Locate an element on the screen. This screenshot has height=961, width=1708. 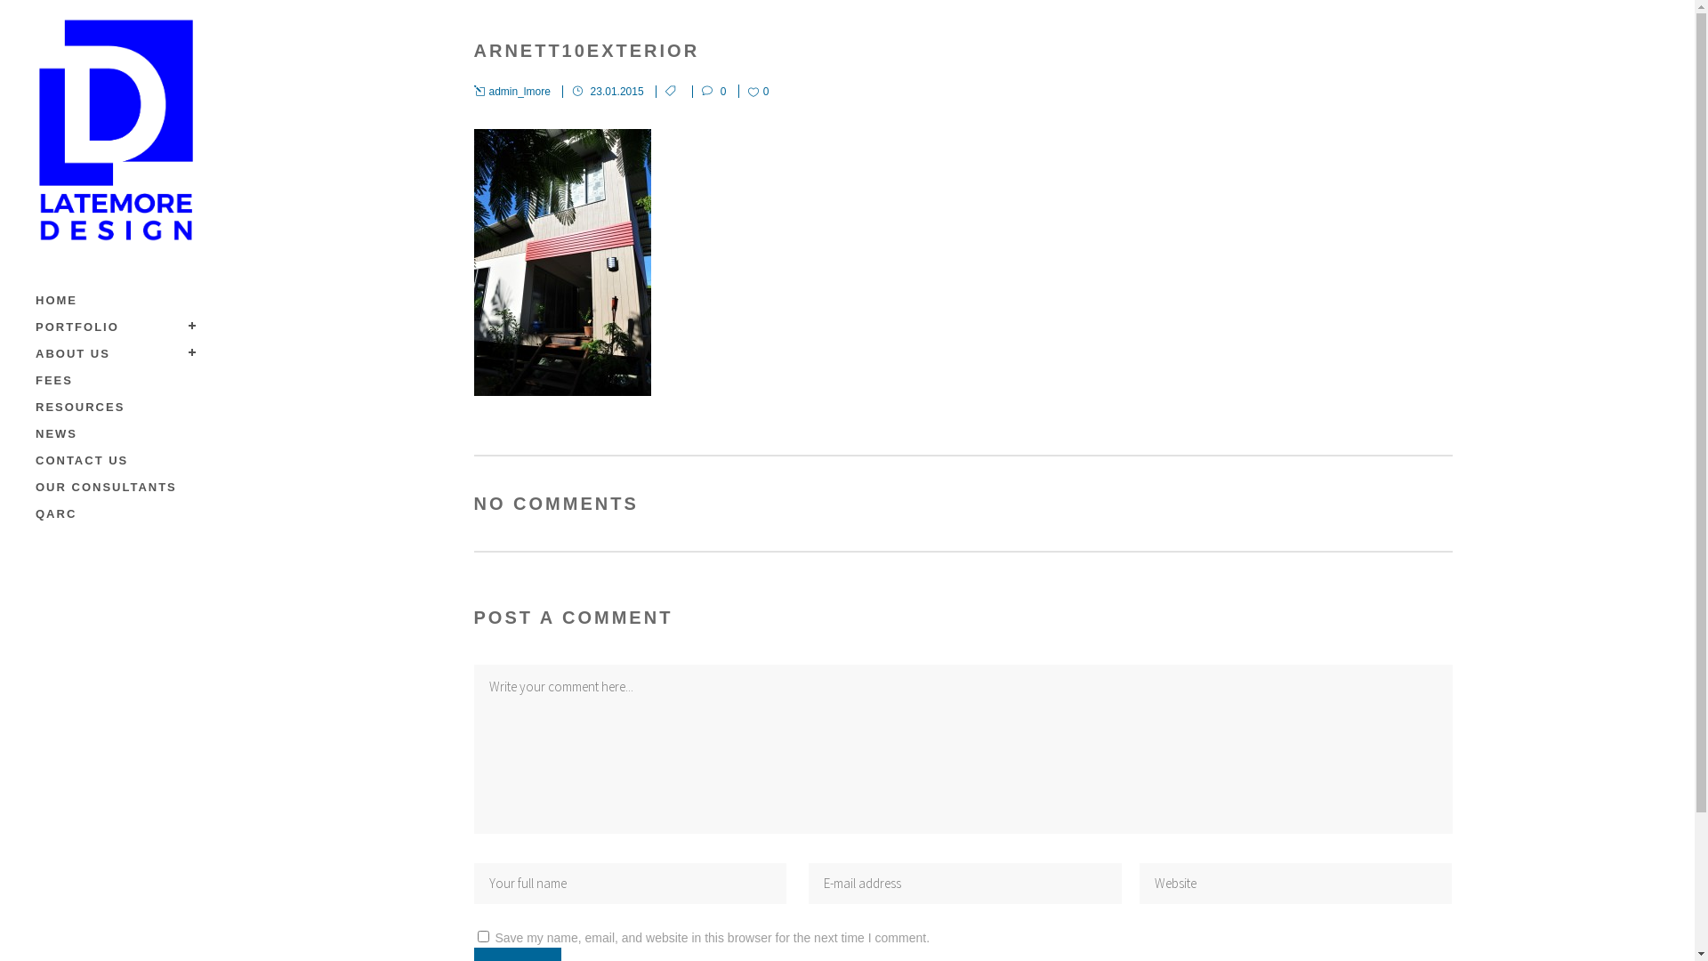
0 is located at coordinates (759, 91).